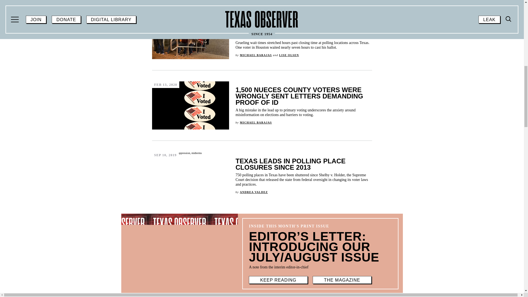 The width and height of the screenshot is (528, 297). I want to click on Post by Michael Barajas, so click(256, 55).